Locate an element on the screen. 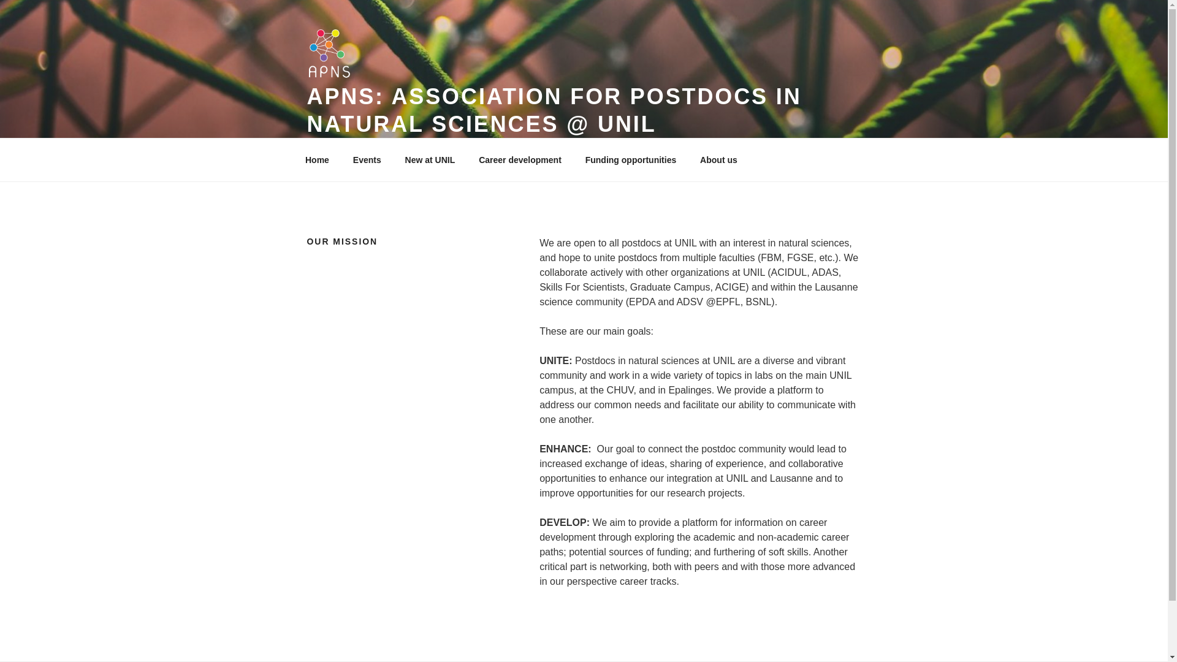  Funding opportunities is located at coordinates (630, 159).